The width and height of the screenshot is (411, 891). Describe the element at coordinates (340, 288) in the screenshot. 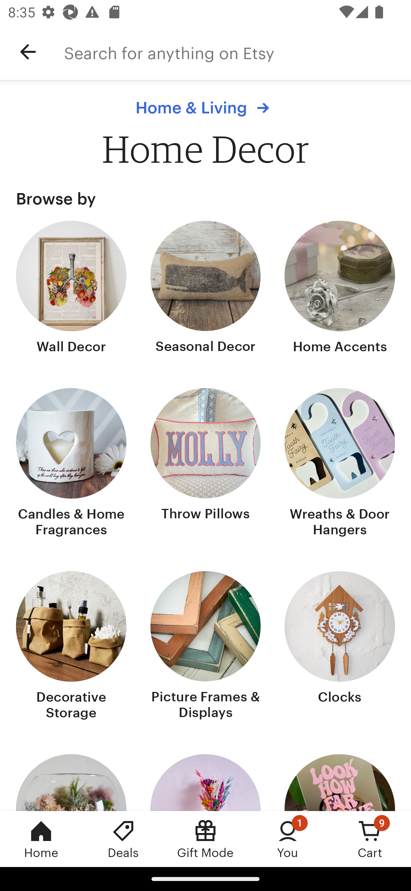

I see `Home Accents` at that location.